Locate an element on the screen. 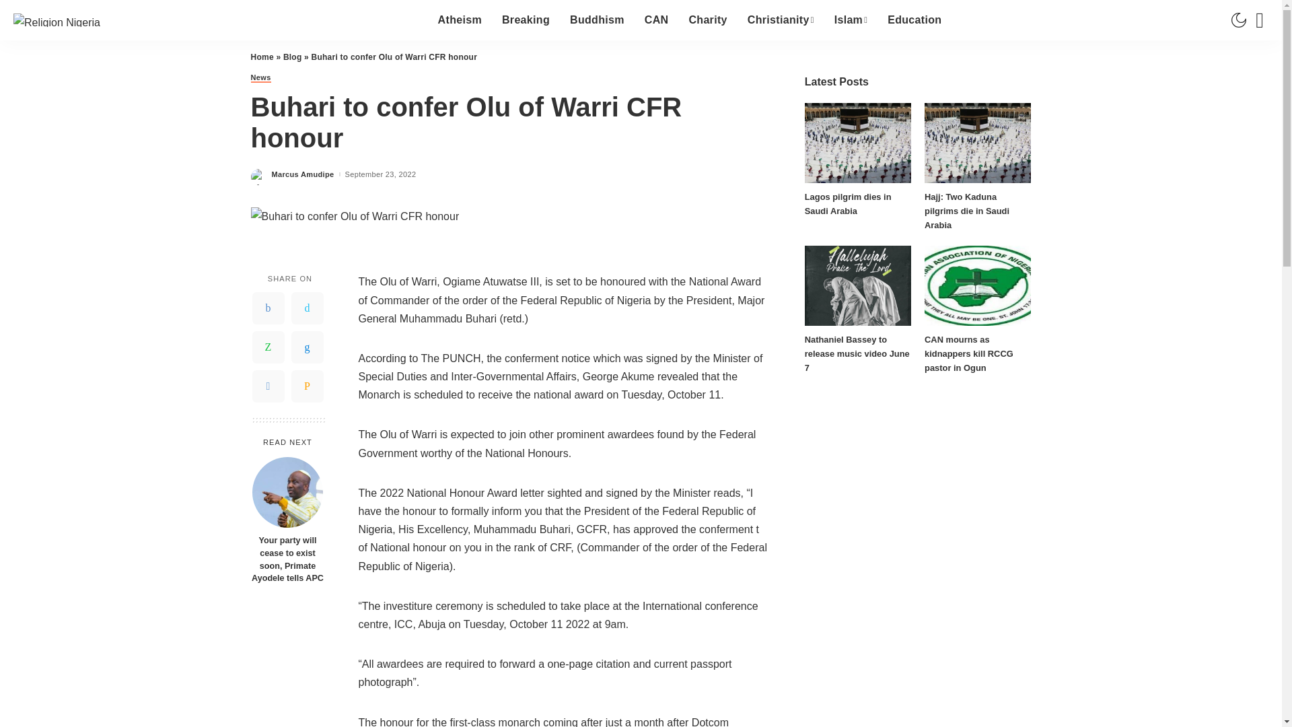 The image size is (1292, 727). Atheism is located at coordinates (460, 20).